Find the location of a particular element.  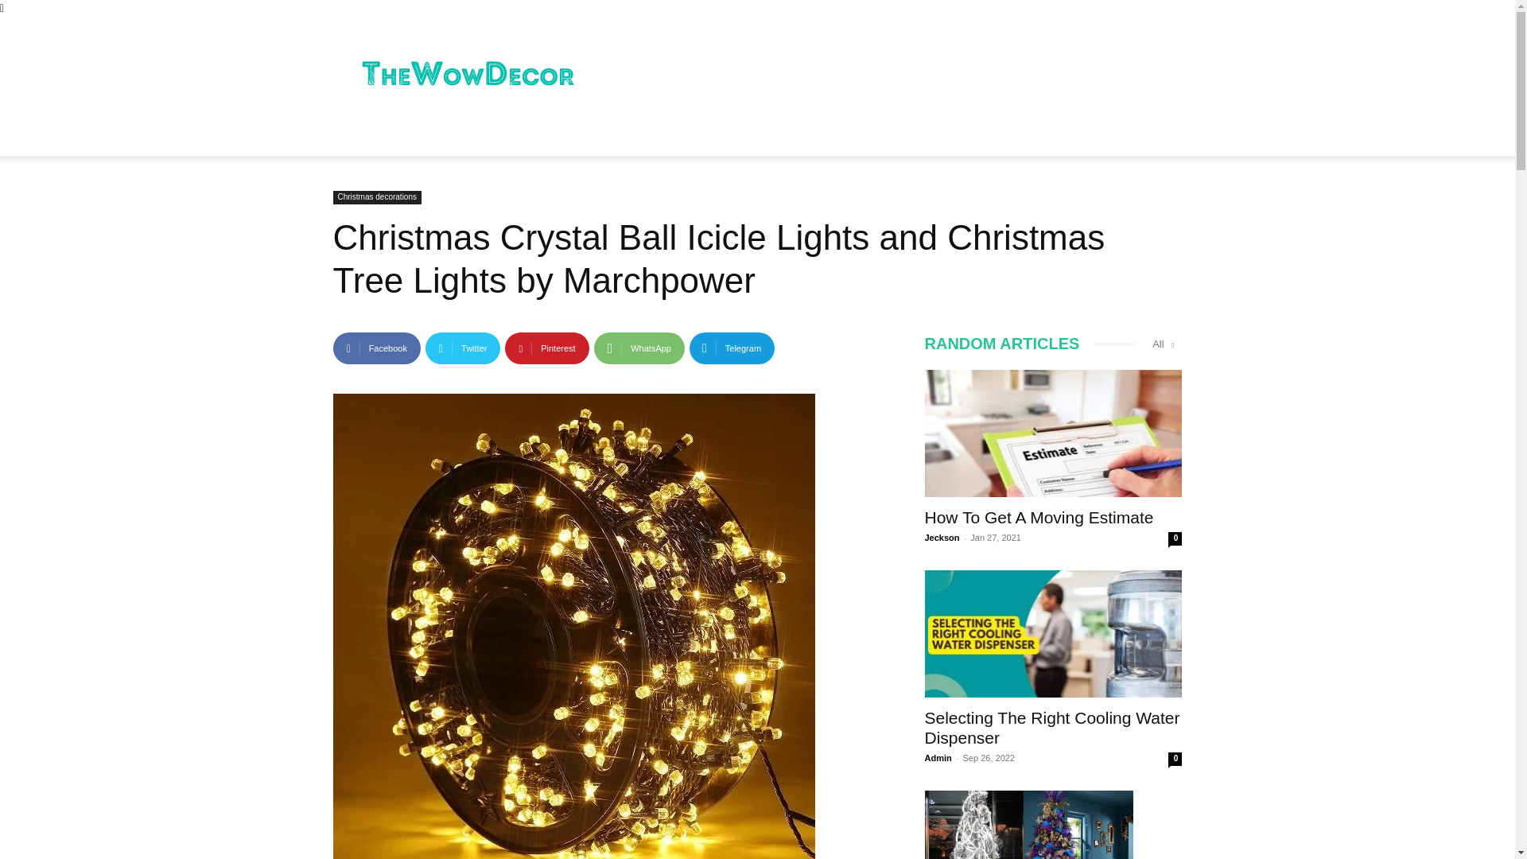

WhatsApp is located at coordinates (639, 348).